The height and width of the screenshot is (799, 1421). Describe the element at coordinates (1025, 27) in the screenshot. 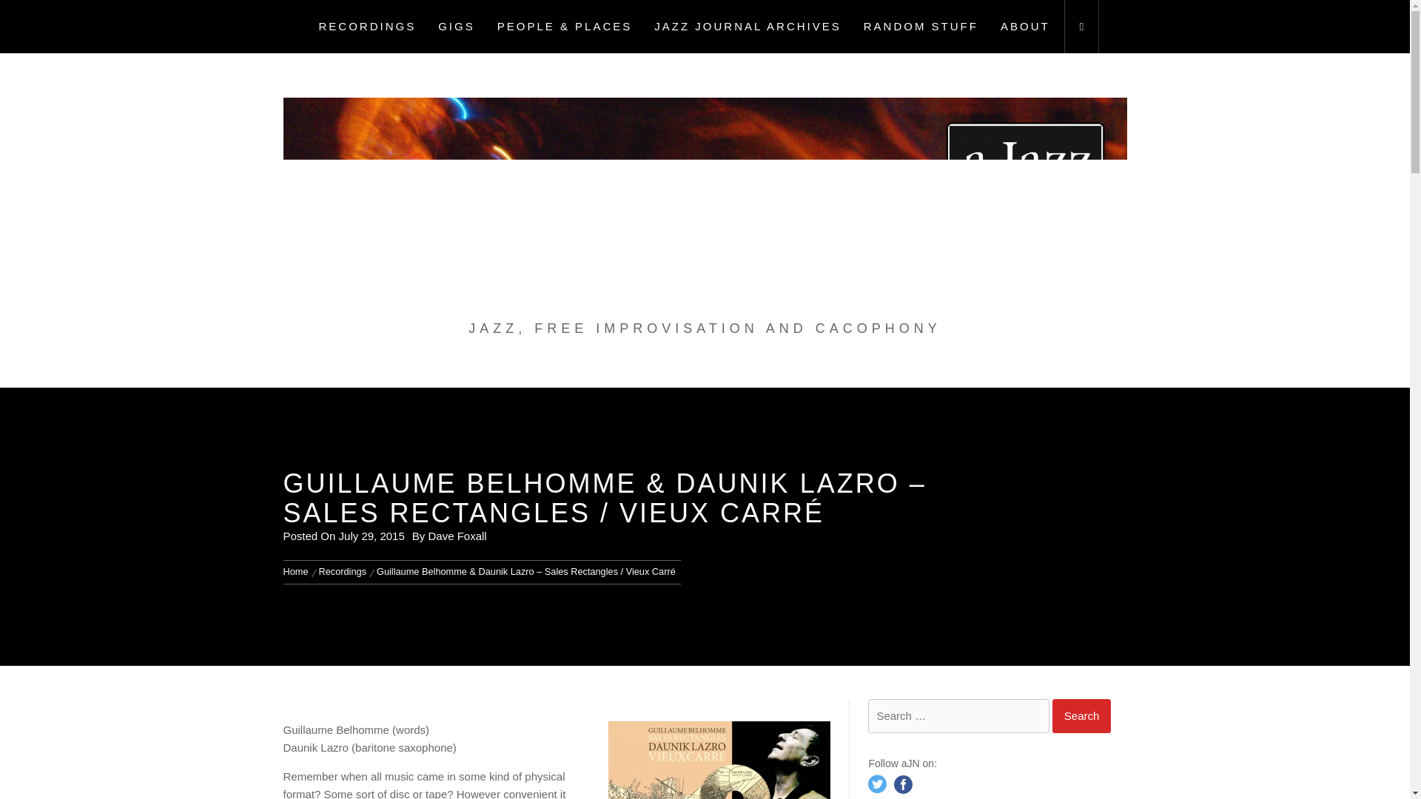

I see `ABOUT` at that location.